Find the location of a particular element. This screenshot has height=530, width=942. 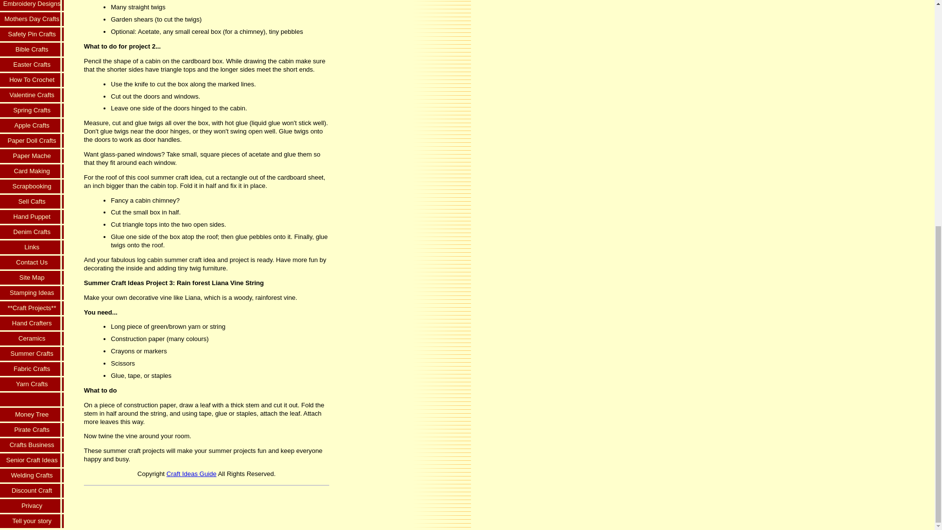

Hand Puppet is located at coordinates (32, 217).